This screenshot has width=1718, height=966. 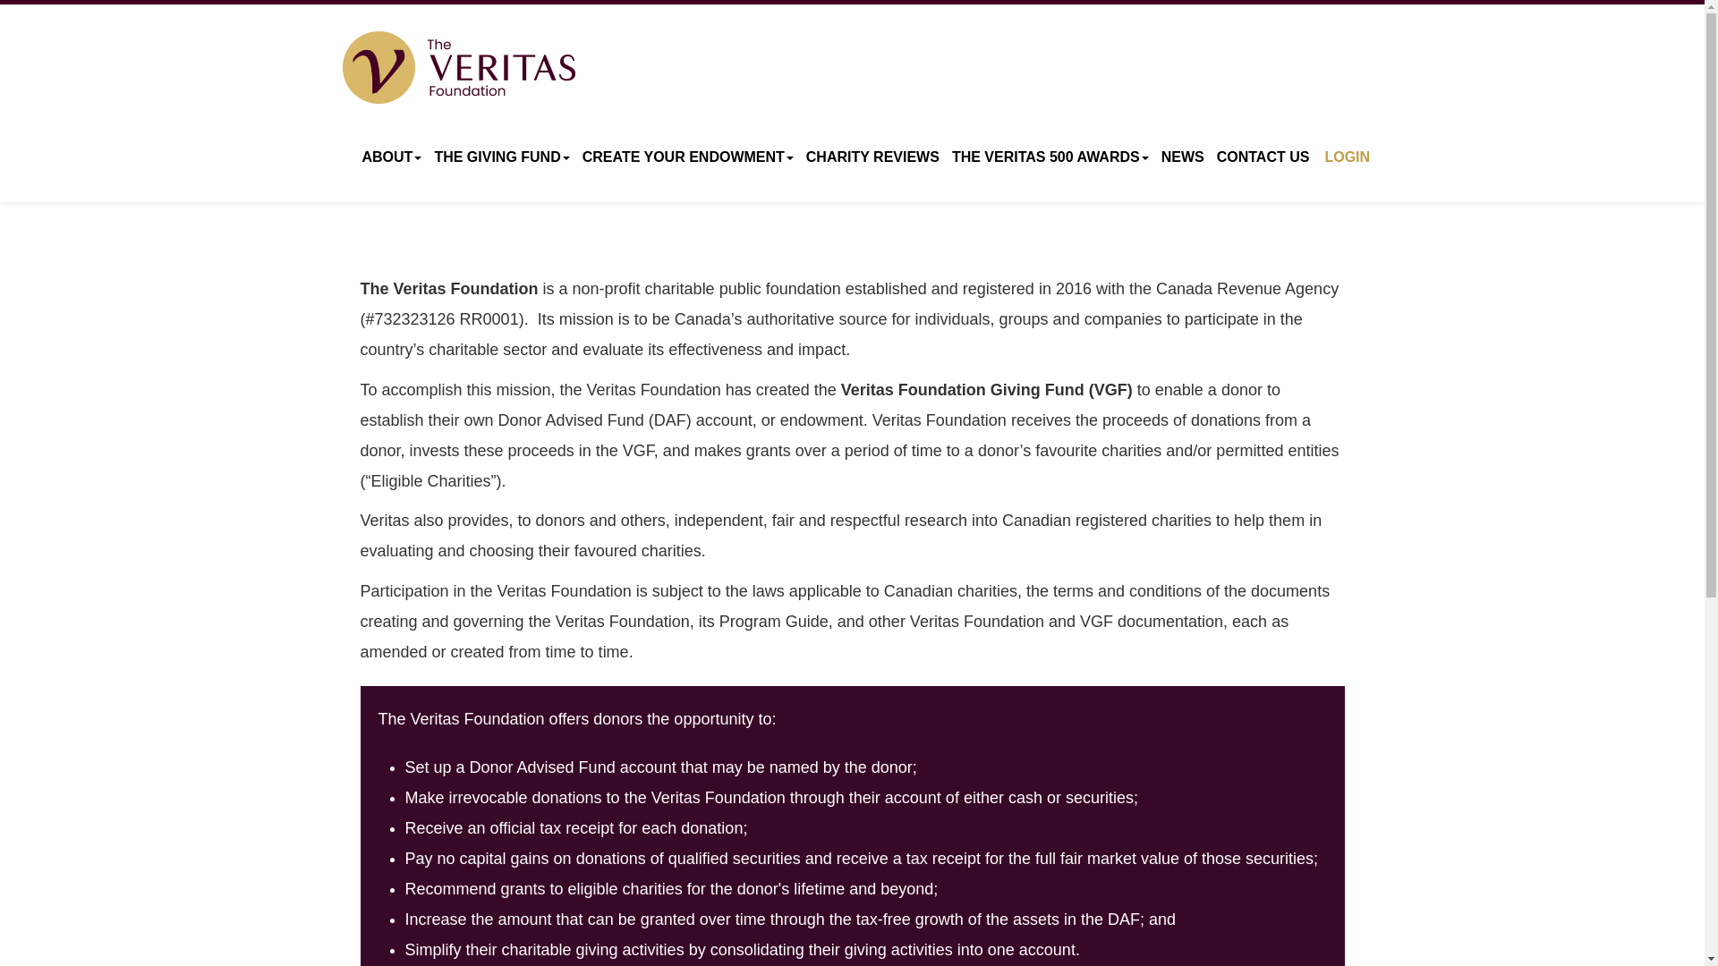 What do you see at coordinates (501, 157) in the screenshot?
I see `THE GIVING FUND` at bounding box center [501, 157].